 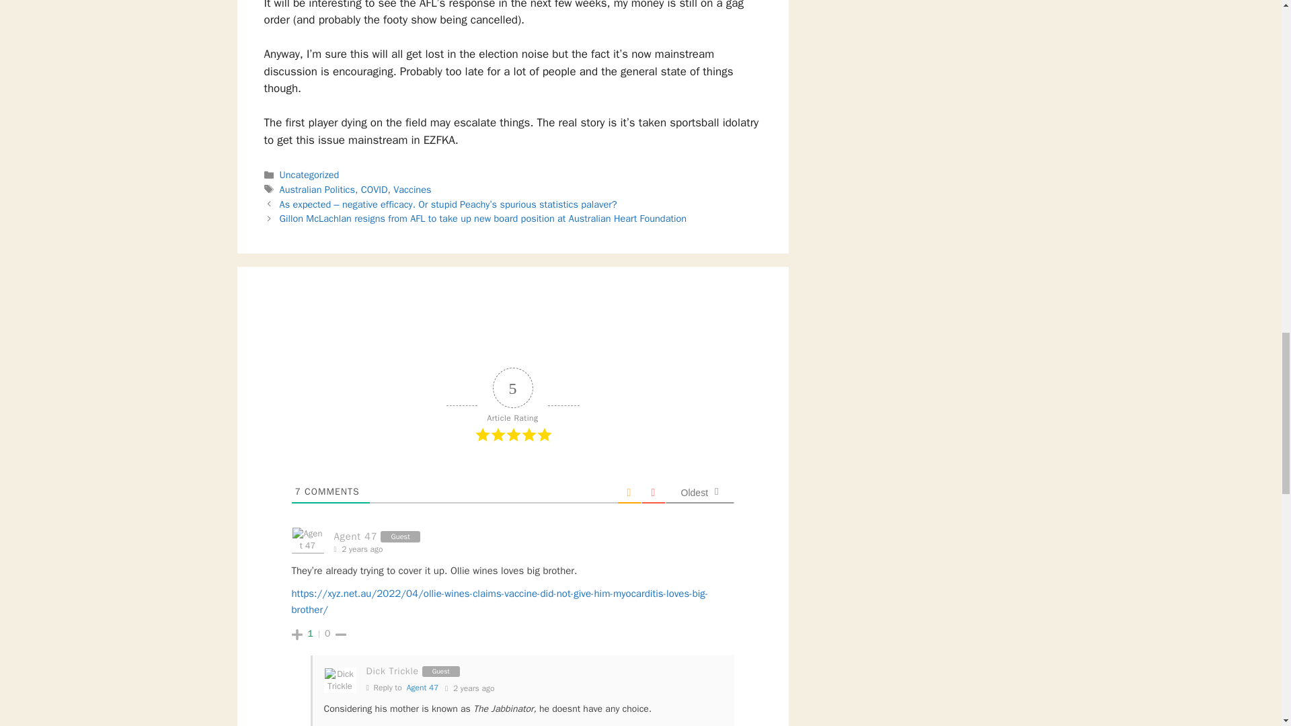 What do you see at coordinates (412, 190) in the screenshot?
I see `Vaccines` at bounding box center [412, 190].